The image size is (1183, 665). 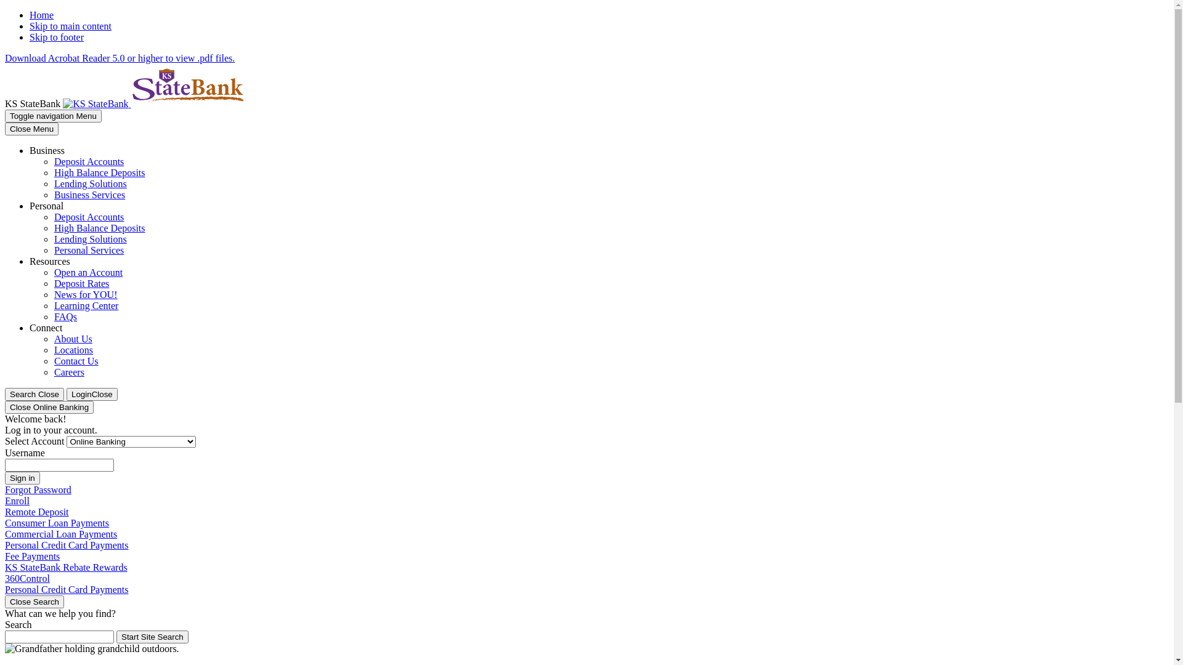 I want to click on Close Menu, so click(x=32, y=129).